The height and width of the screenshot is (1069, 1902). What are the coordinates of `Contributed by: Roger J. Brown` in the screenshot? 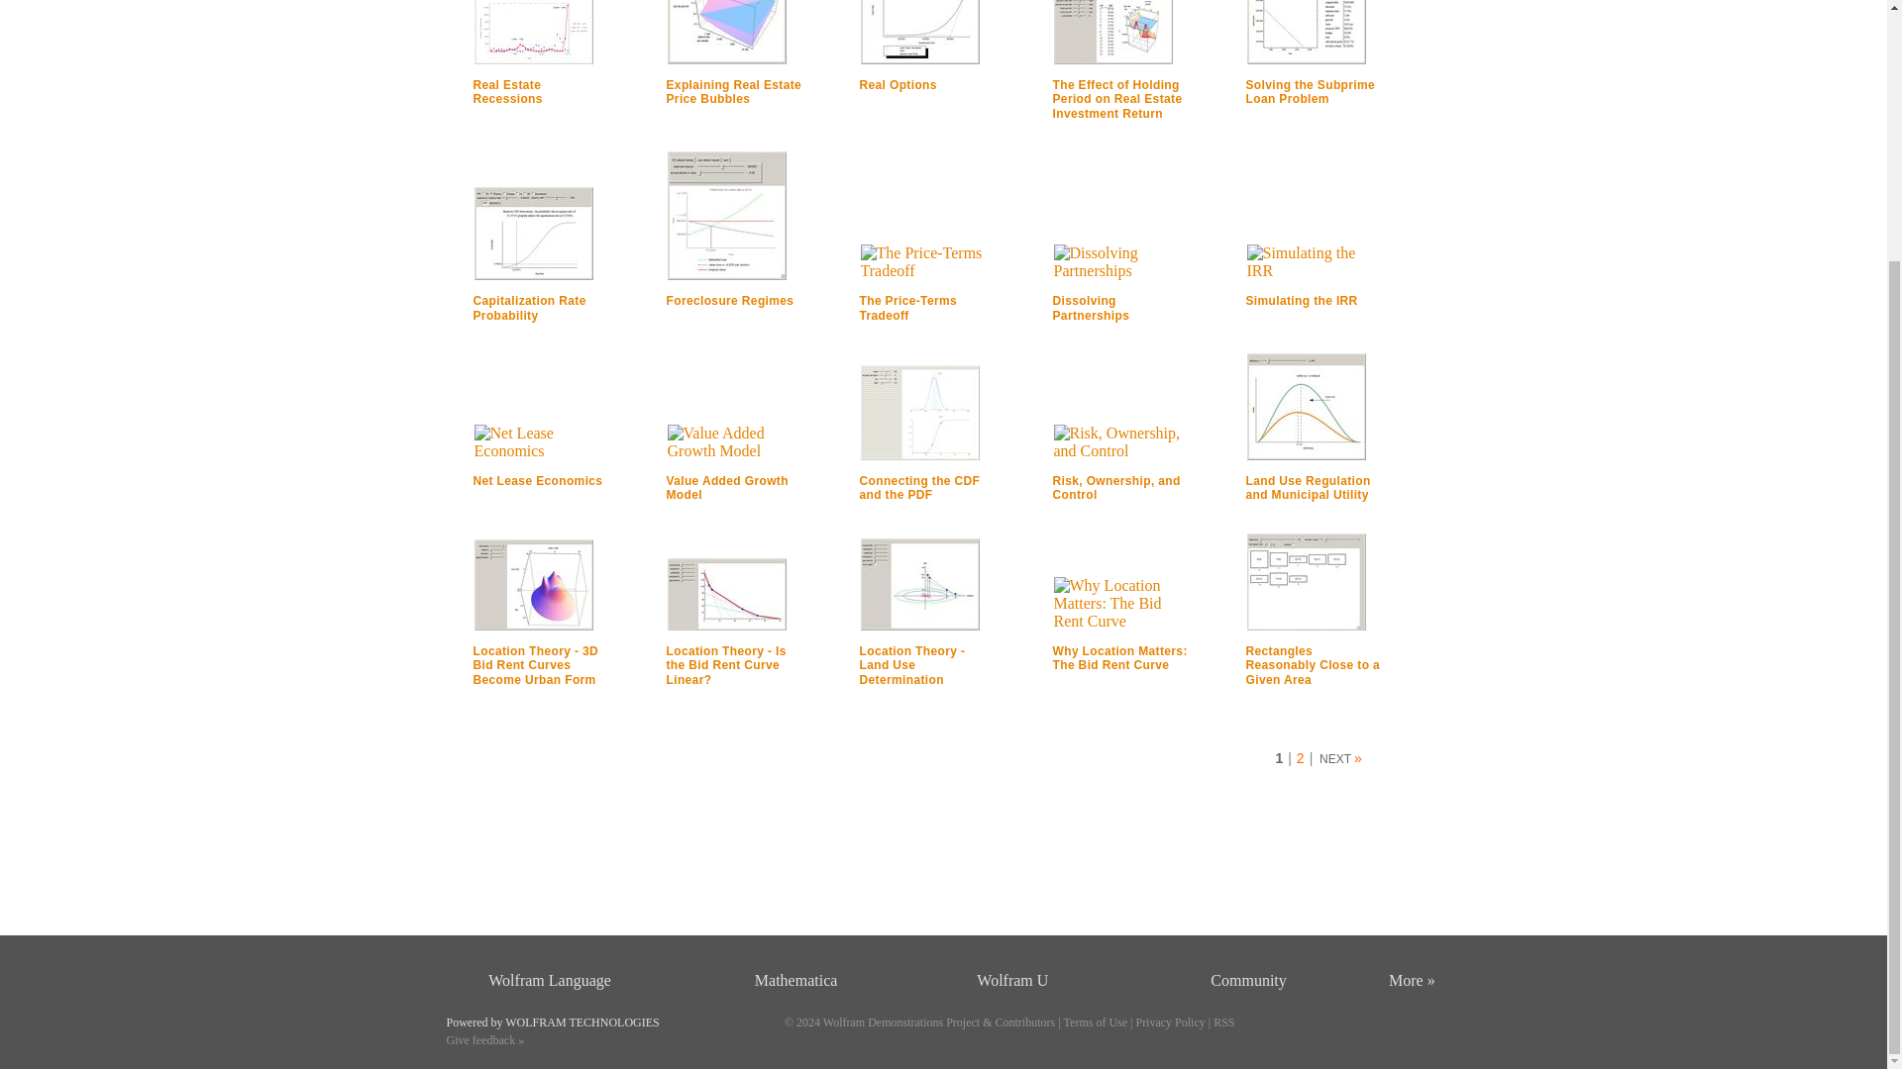 It's located at (1111, 32).